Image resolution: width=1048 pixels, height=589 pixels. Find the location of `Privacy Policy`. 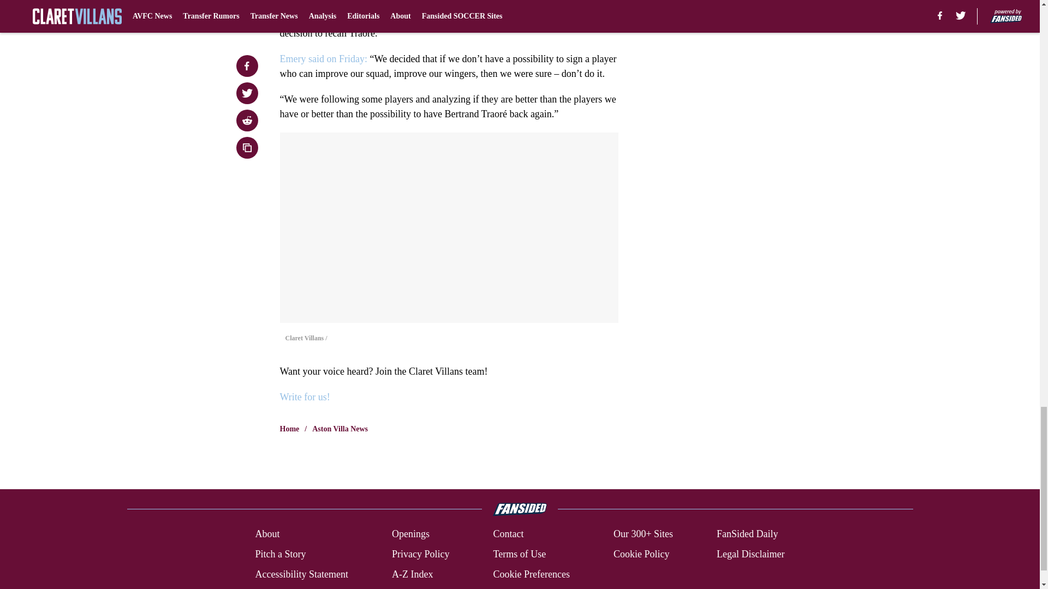

Privacy Policy is located at coordinates (420, 554).